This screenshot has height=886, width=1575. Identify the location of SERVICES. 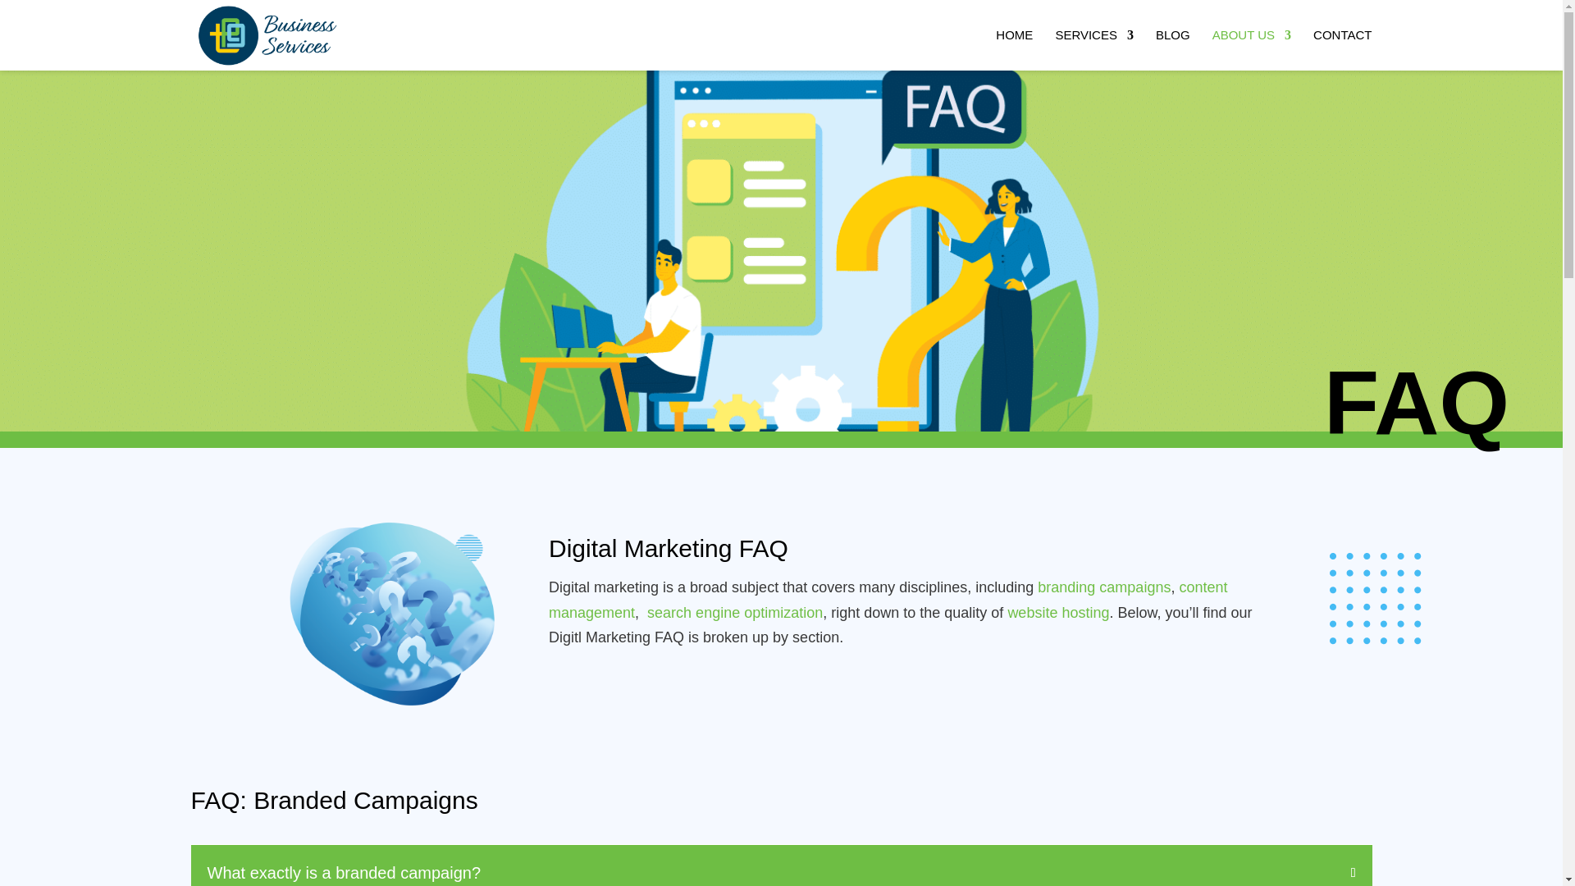
(1094, 49).